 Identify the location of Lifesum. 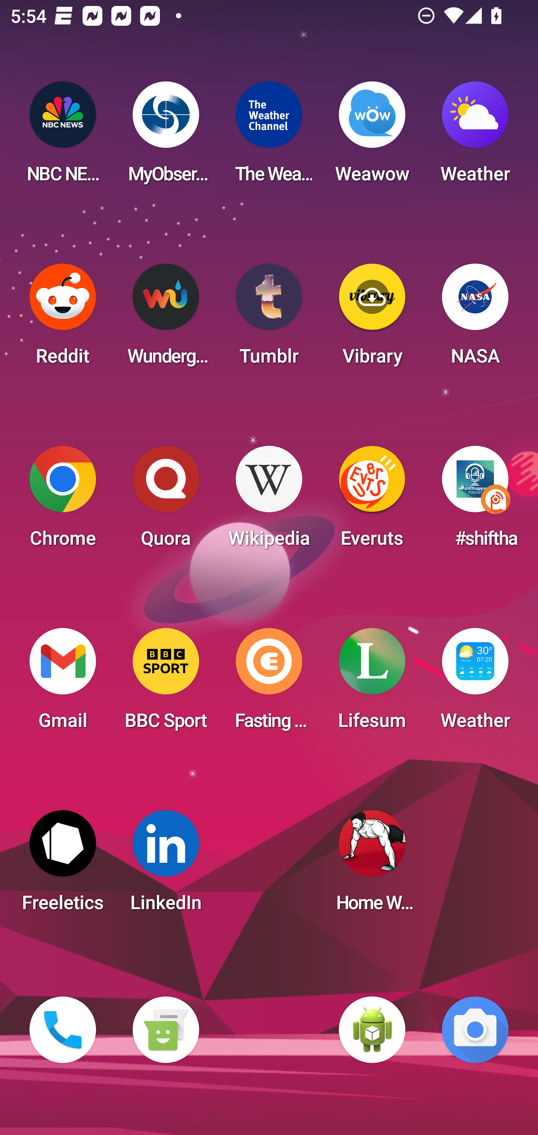
(372, 683).